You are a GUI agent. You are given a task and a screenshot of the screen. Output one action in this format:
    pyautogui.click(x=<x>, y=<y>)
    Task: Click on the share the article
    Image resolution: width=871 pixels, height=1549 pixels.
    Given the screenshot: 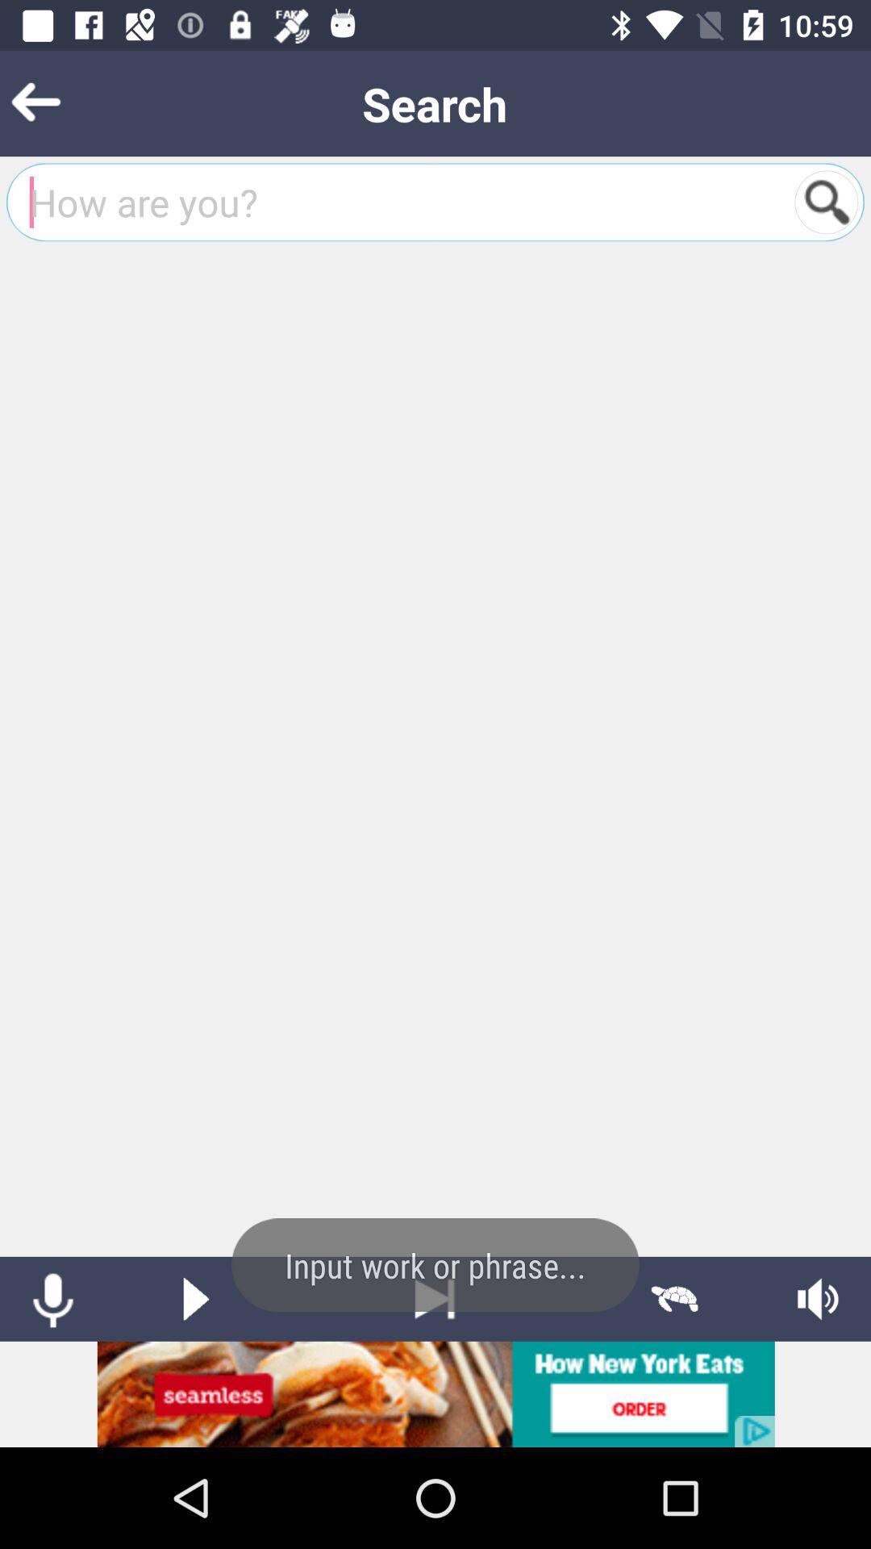 What is the action you would take?
    pyautogui.click(x=435, y=1394)
    